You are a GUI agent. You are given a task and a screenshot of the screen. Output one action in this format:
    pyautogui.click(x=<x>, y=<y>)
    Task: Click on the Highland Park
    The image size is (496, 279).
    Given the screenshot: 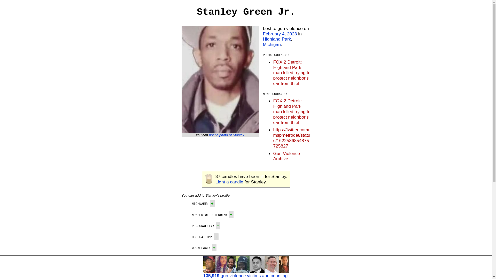 What is the action you would take?
    pyautogui.click(x=277, y=39)
    